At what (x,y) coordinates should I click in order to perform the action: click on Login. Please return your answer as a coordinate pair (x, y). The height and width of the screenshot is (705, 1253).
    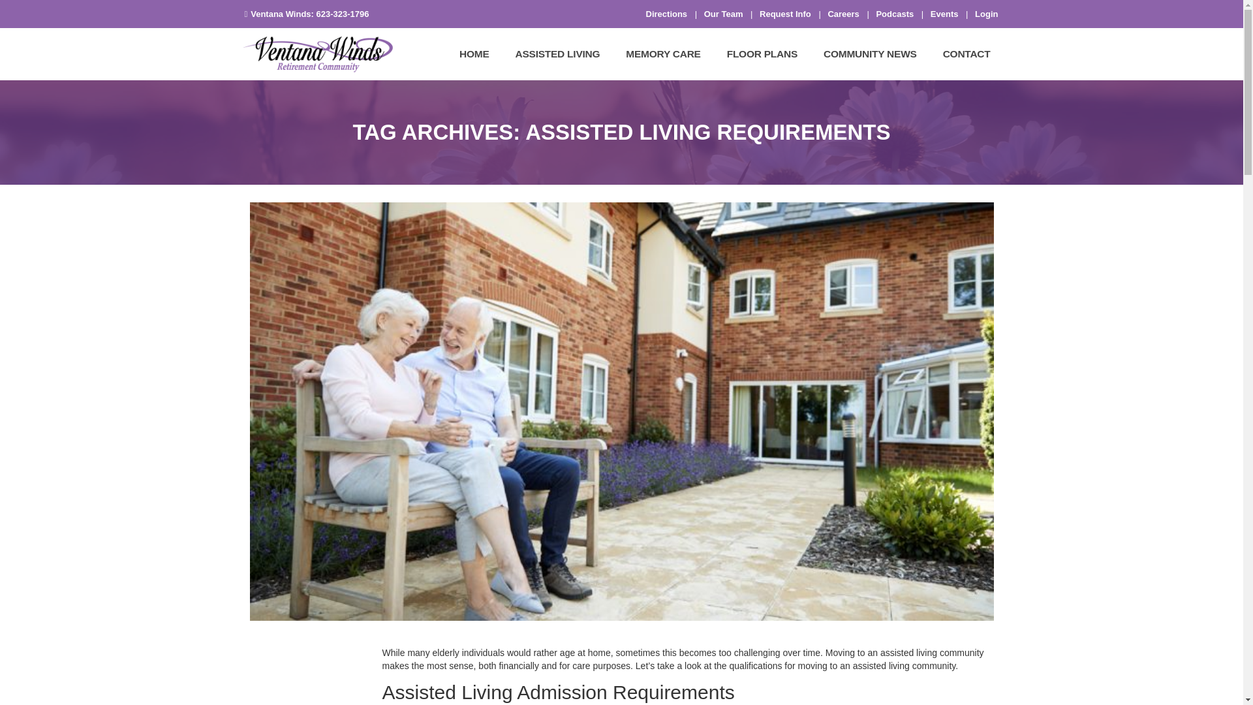
    Looking at the image, I should click on (985, 14).